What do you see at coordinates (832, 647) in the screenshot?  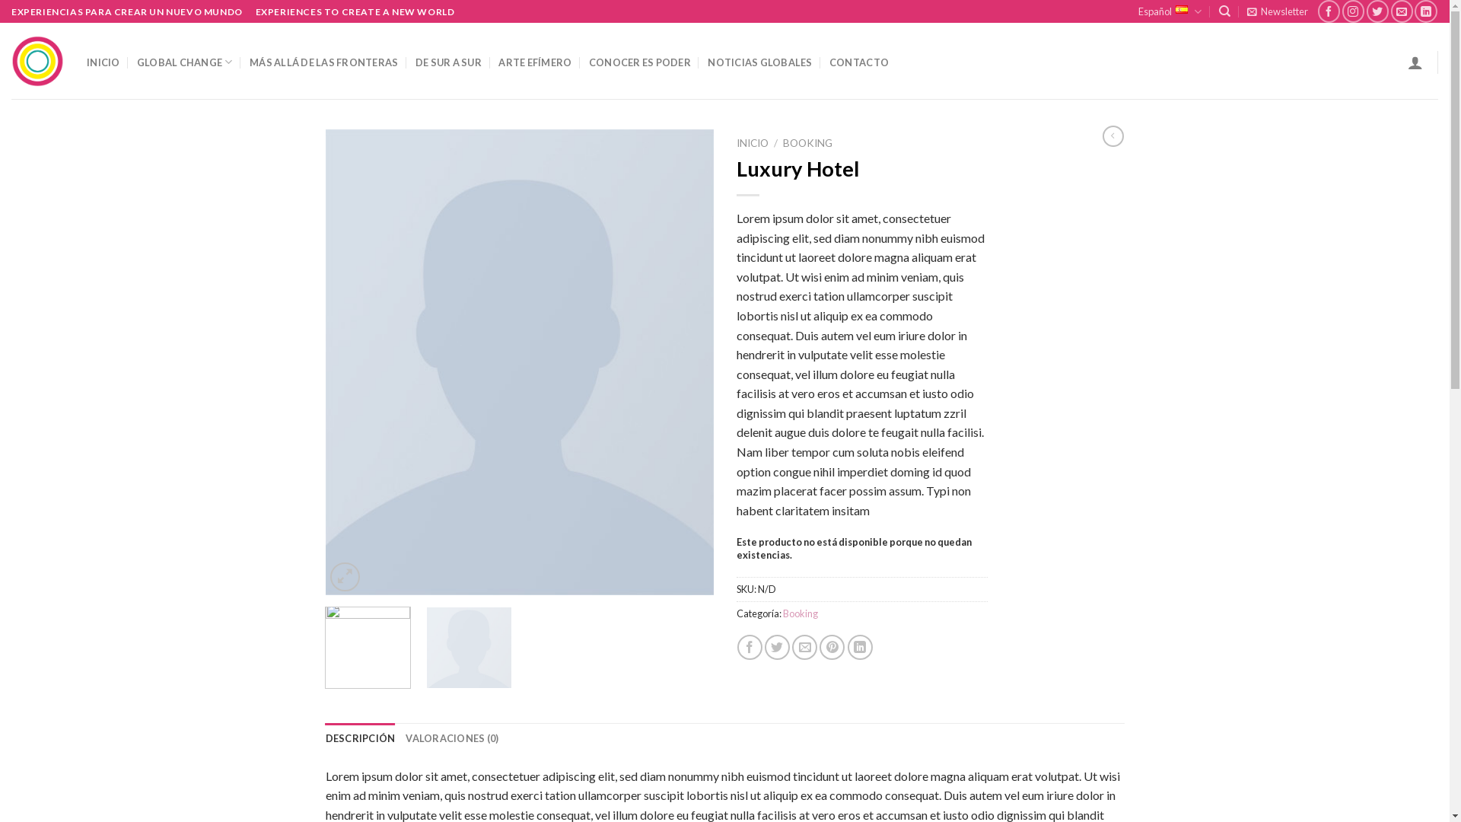 I see `Pinear en Pinterest` at bounding box center [832, 647].